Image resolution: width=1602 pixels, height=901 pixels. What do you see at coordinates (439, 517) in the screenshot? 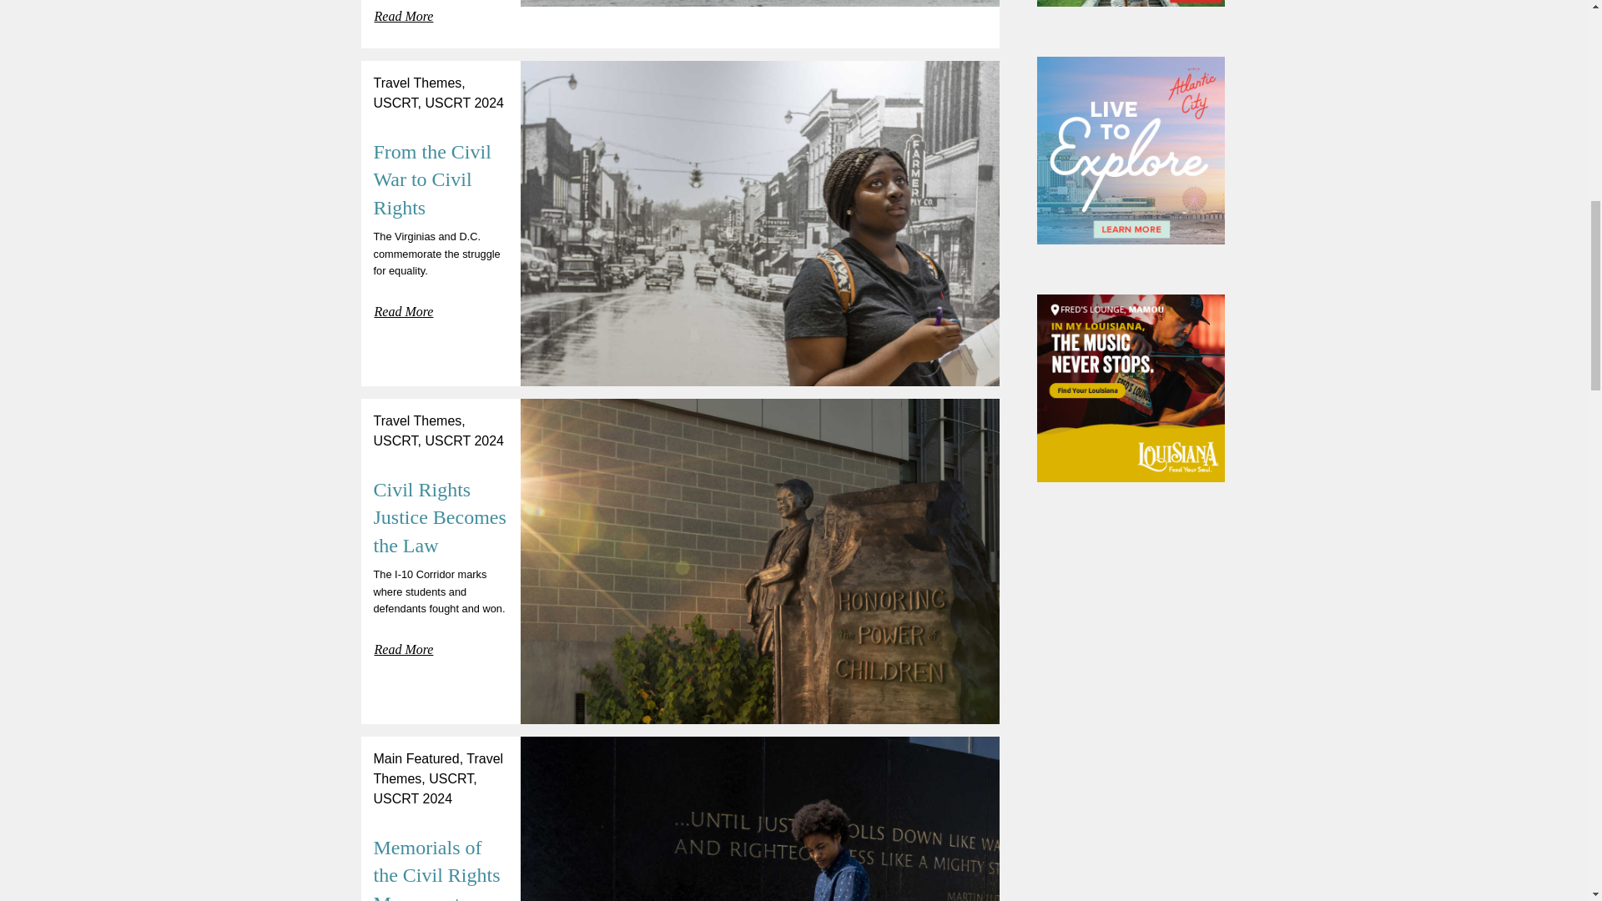
I see `Civil Rights Justice Becomes the Law` at bounding box center [439, 517].